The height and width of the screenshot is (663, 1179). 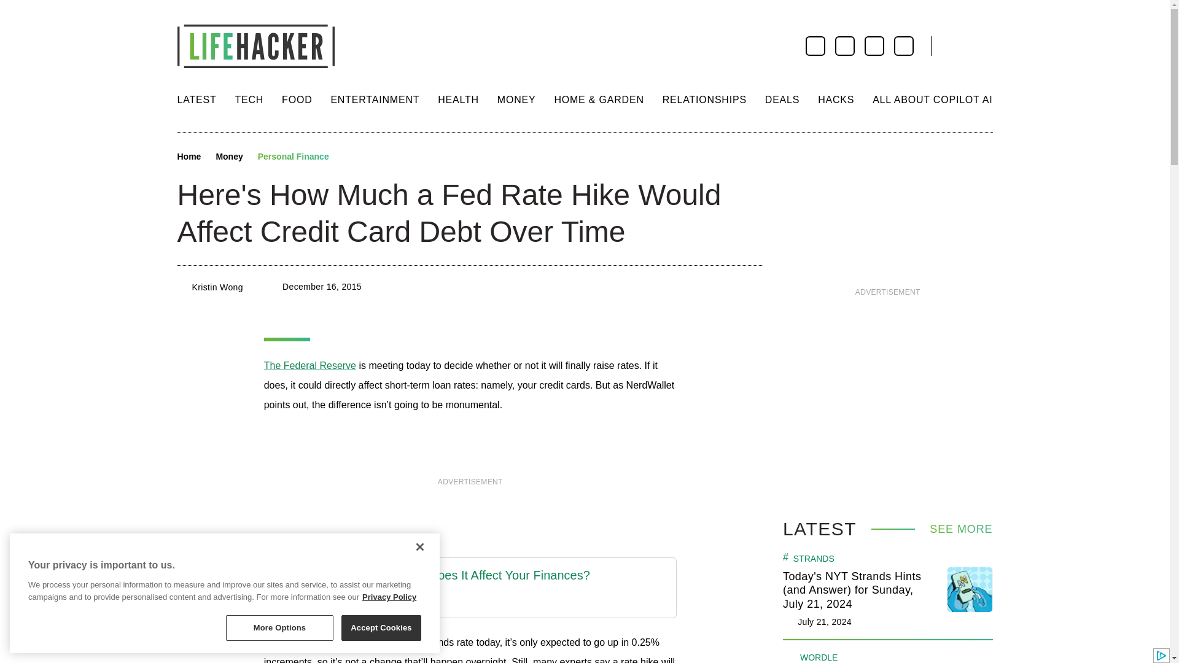 I want to click on open in a new window, so click(x=432, y=575).